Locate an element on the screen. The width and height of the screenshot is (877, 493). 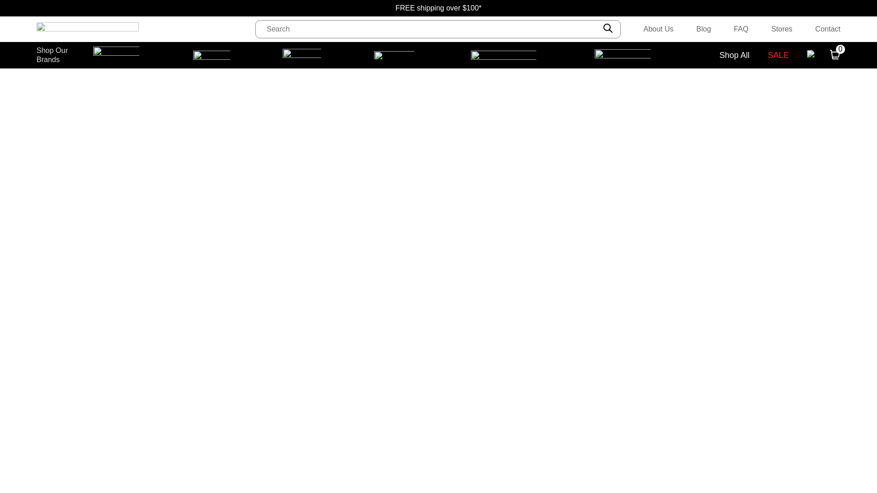
Contact is located at coordinates (828, 29).